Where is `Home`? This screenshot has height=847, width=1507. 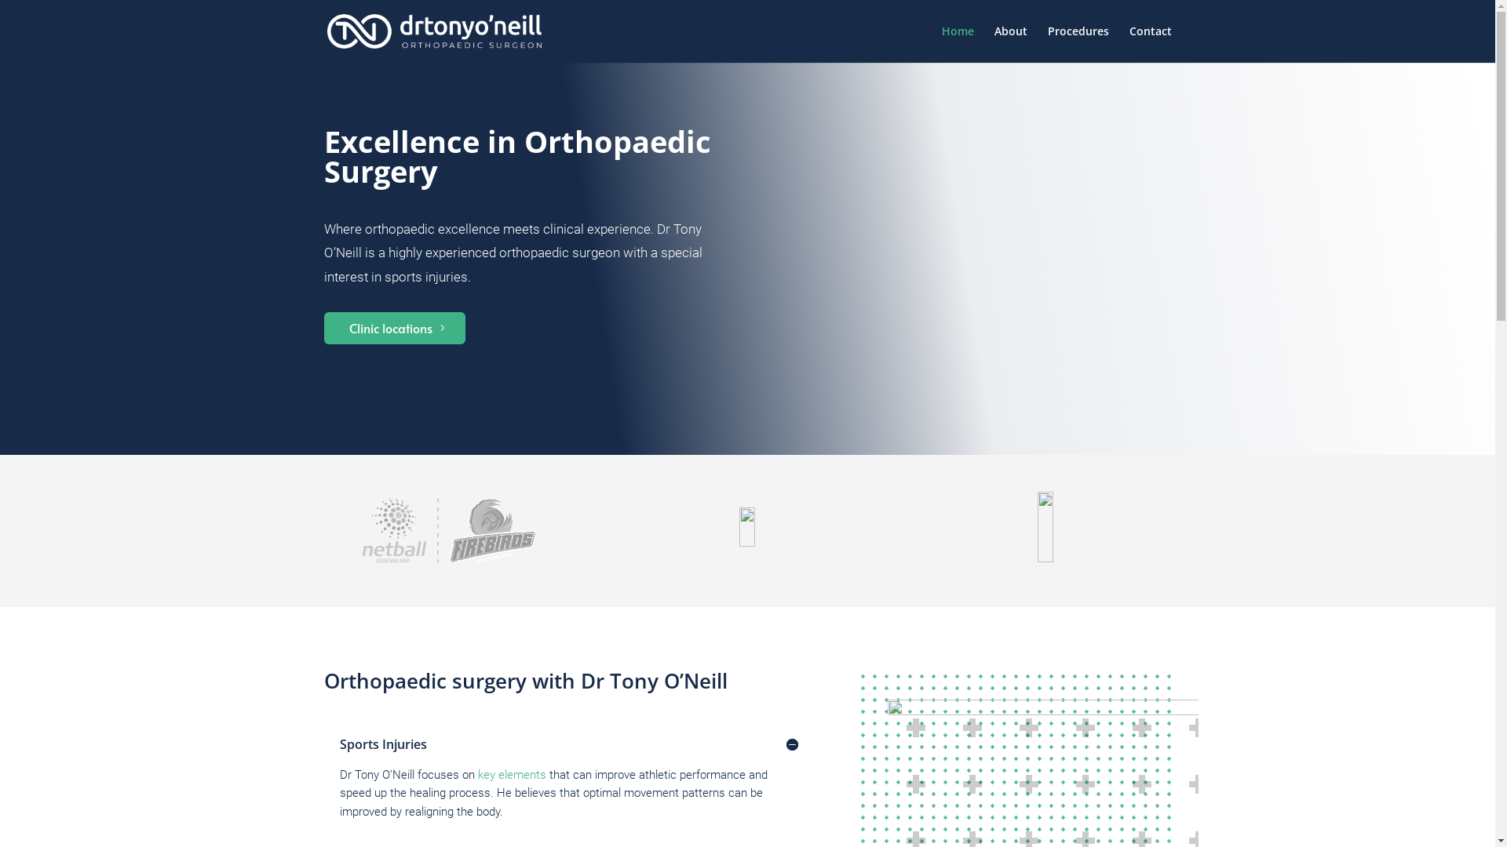
Home is located at coordinates (958, 44).